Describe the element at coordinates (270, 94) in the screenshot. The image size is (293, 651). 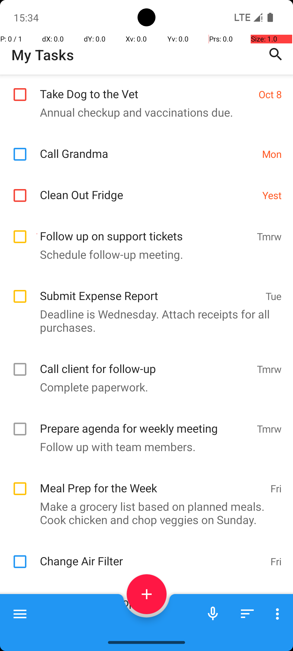
I see `Oct 8` at that location.